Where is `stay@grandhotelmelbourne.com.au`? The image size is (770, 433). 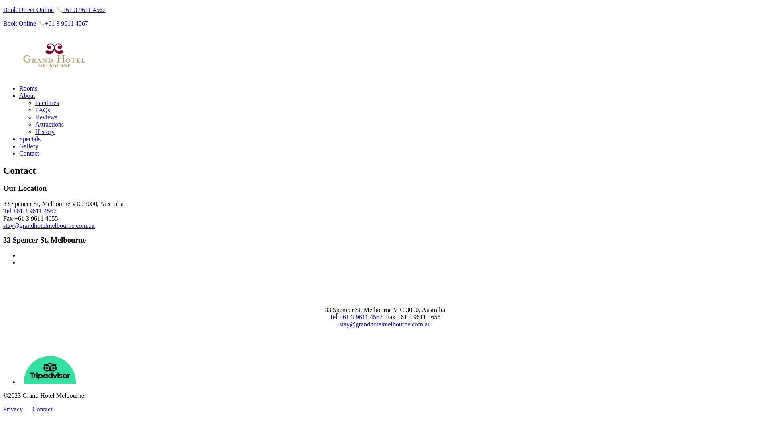
stay@grandhotelmelbourne.com.au is located at coordinates (385, 324).